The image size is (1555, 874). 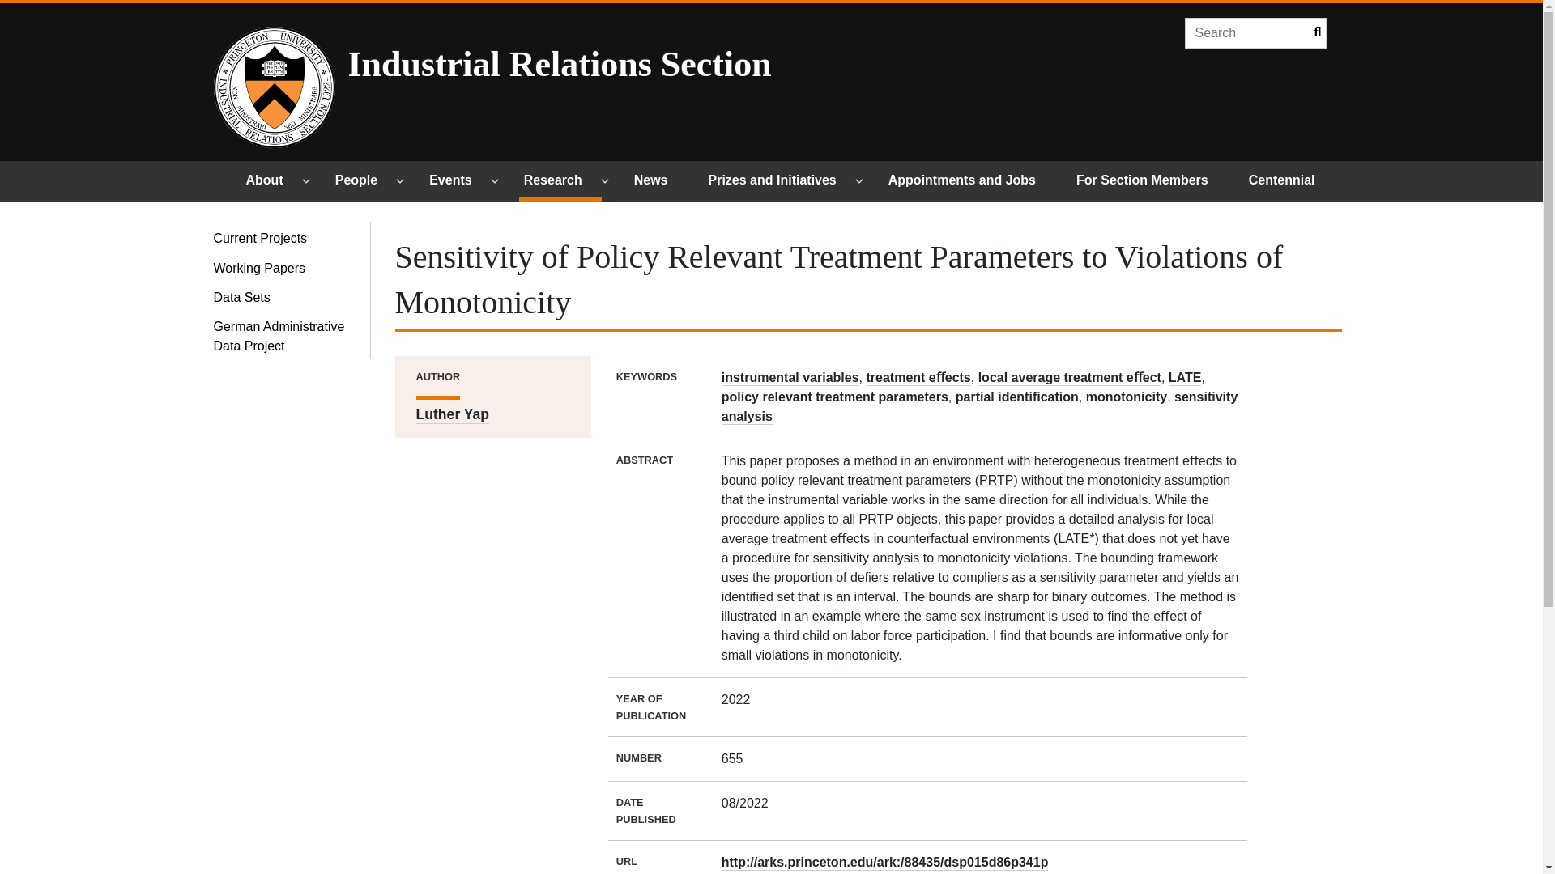 I want to click on Home, so click(x=275, y=87).